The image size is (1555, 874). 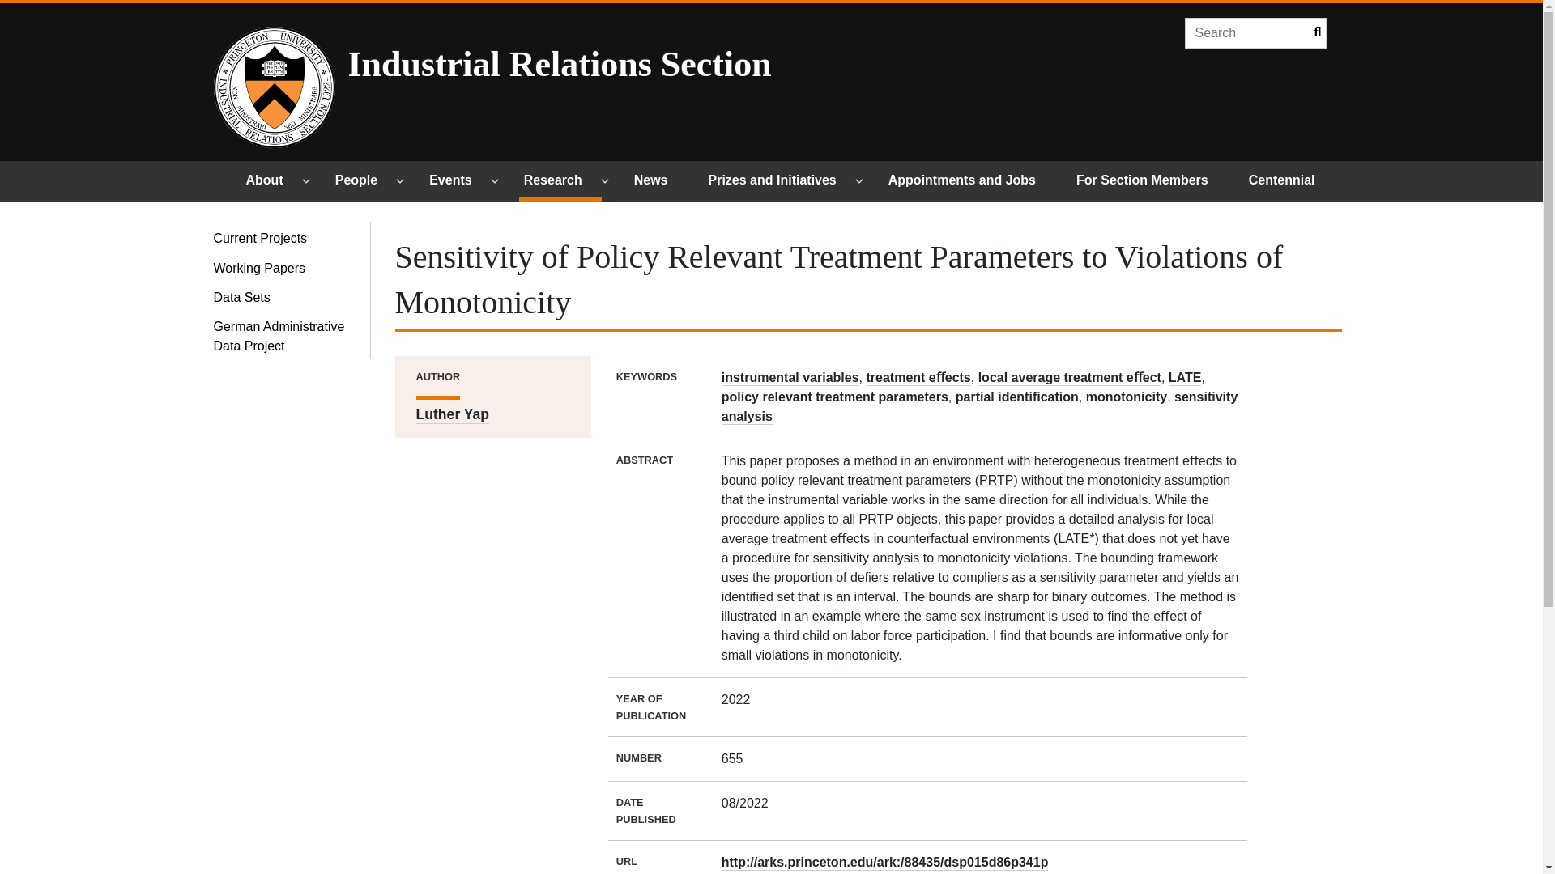 I want to click on Home, so click(x=275, y=87).